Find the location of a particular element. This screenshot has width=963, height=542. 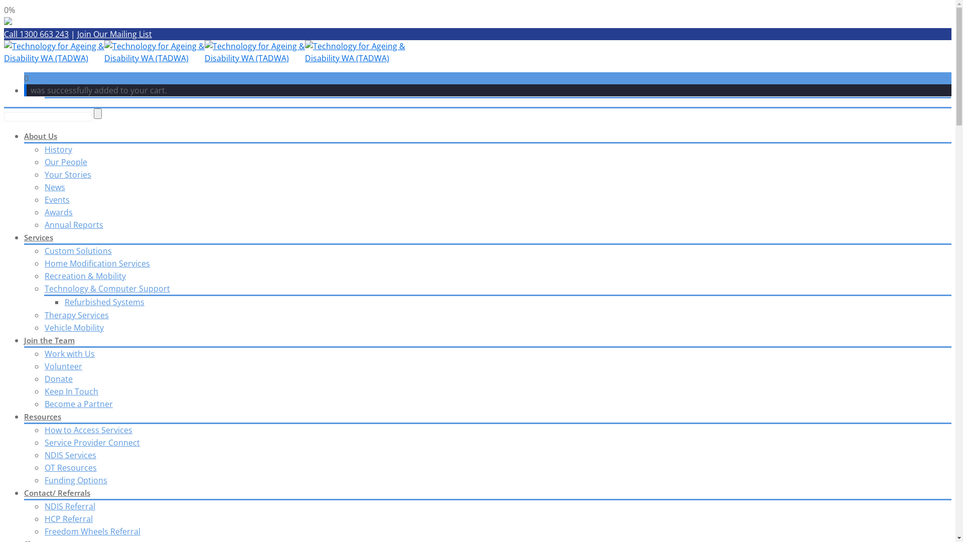

Donate is located at coordinates (58, 379).